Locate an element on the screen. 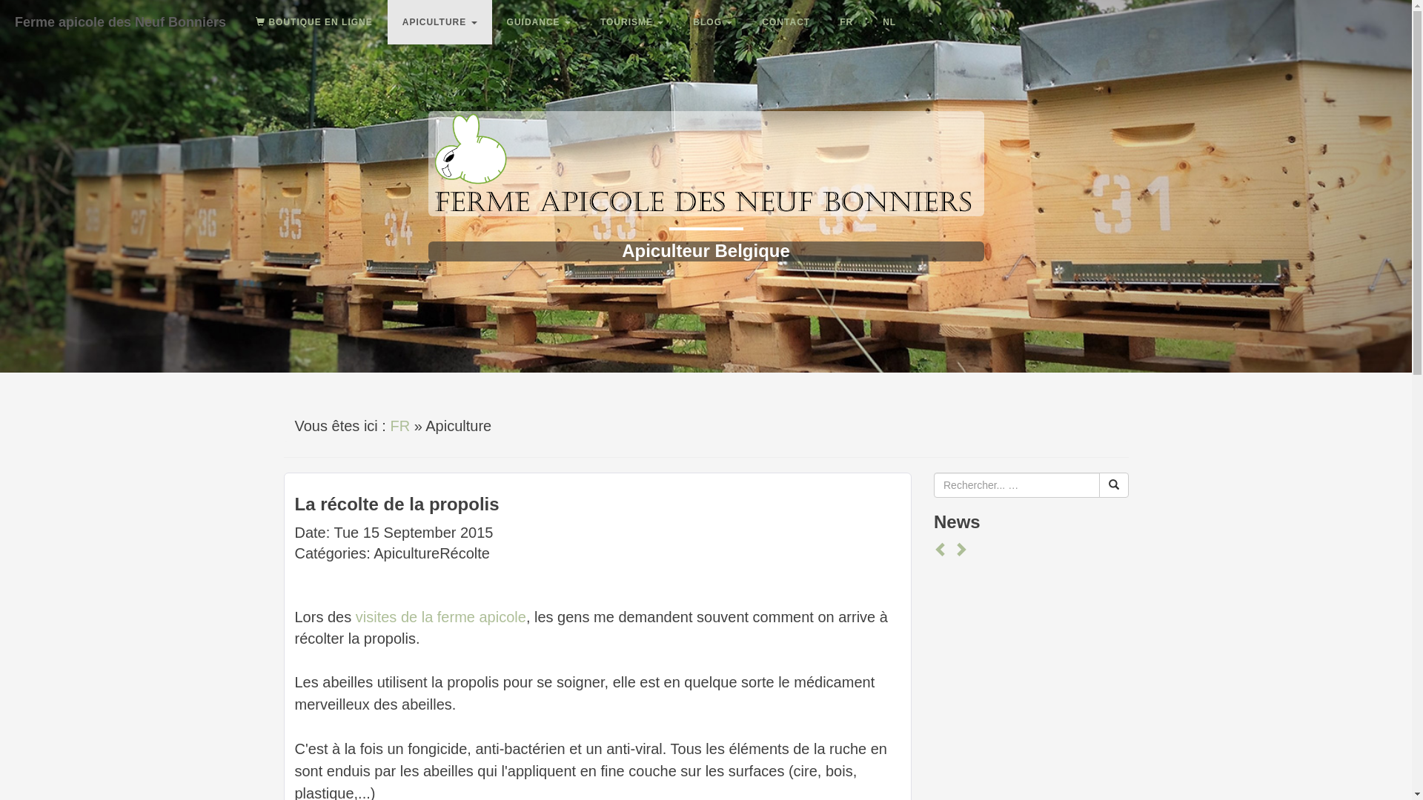 This screenshot has width=1423, height=800. APICULTURE is located at coordinates (440, 22).